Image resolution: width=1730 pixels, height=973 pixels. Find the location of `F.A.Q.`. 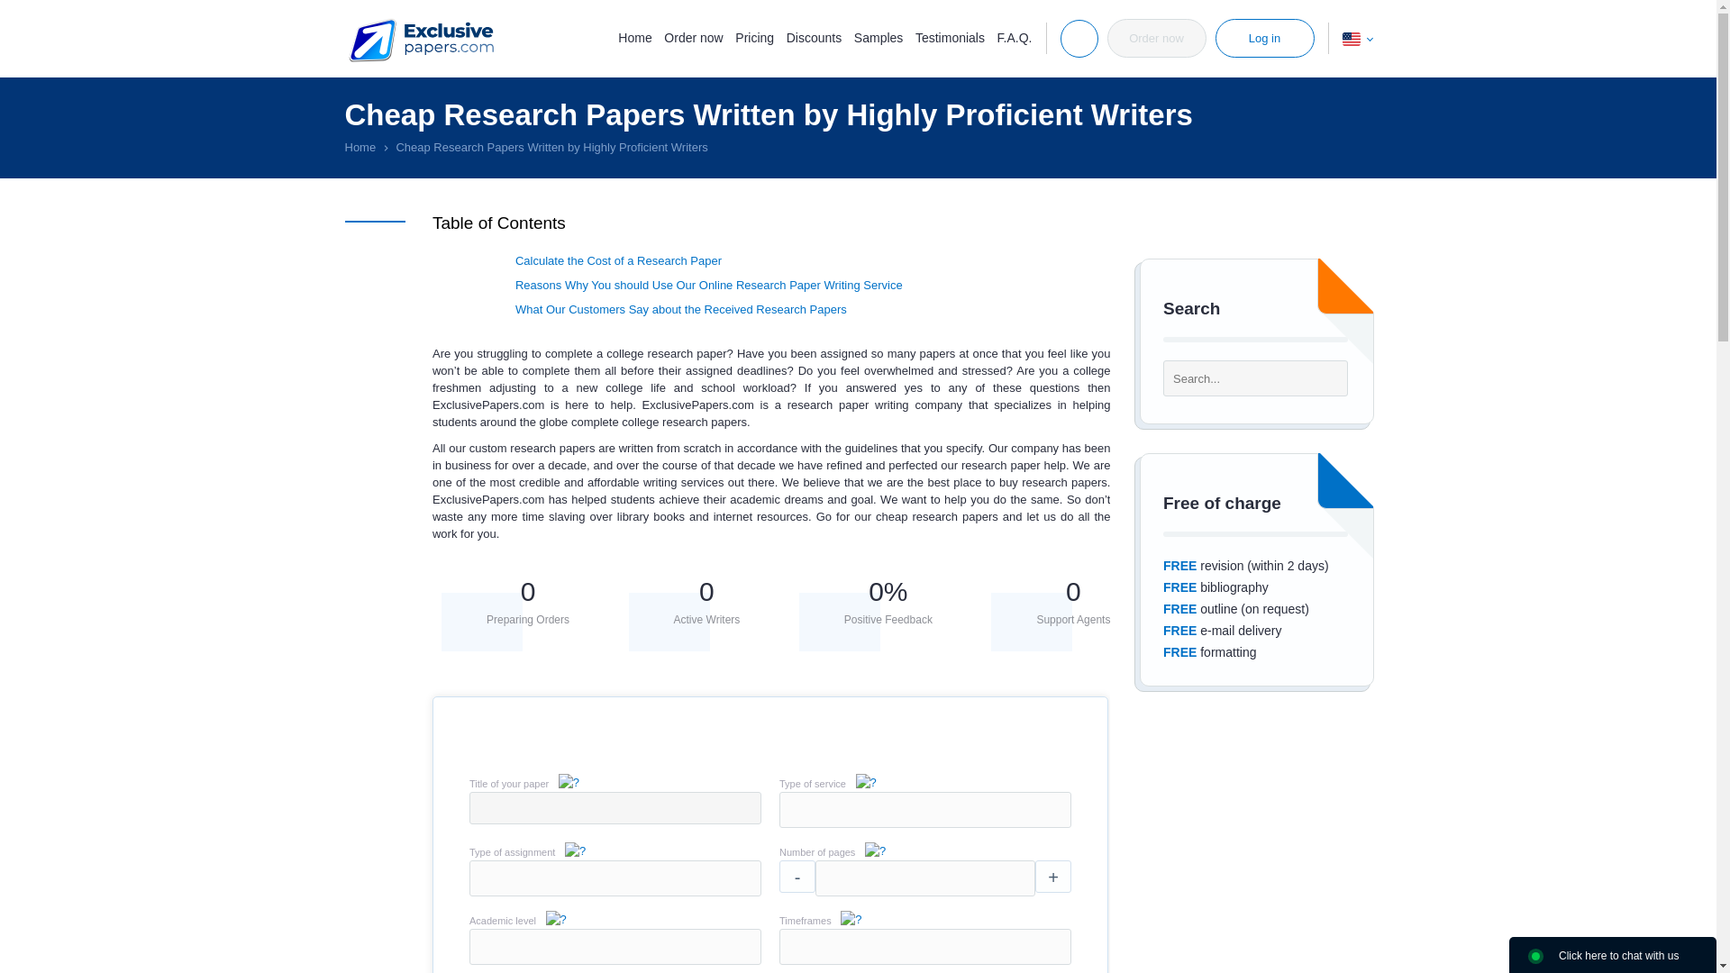

F.A.Q. is located at coordinates (1015, 37).